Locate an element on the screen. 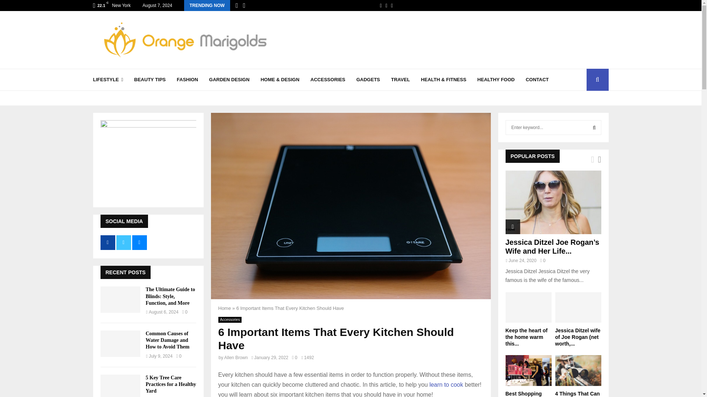 The width and height of the screenshot is (707, 397). learn to cook is located at coordinates (446, 385).